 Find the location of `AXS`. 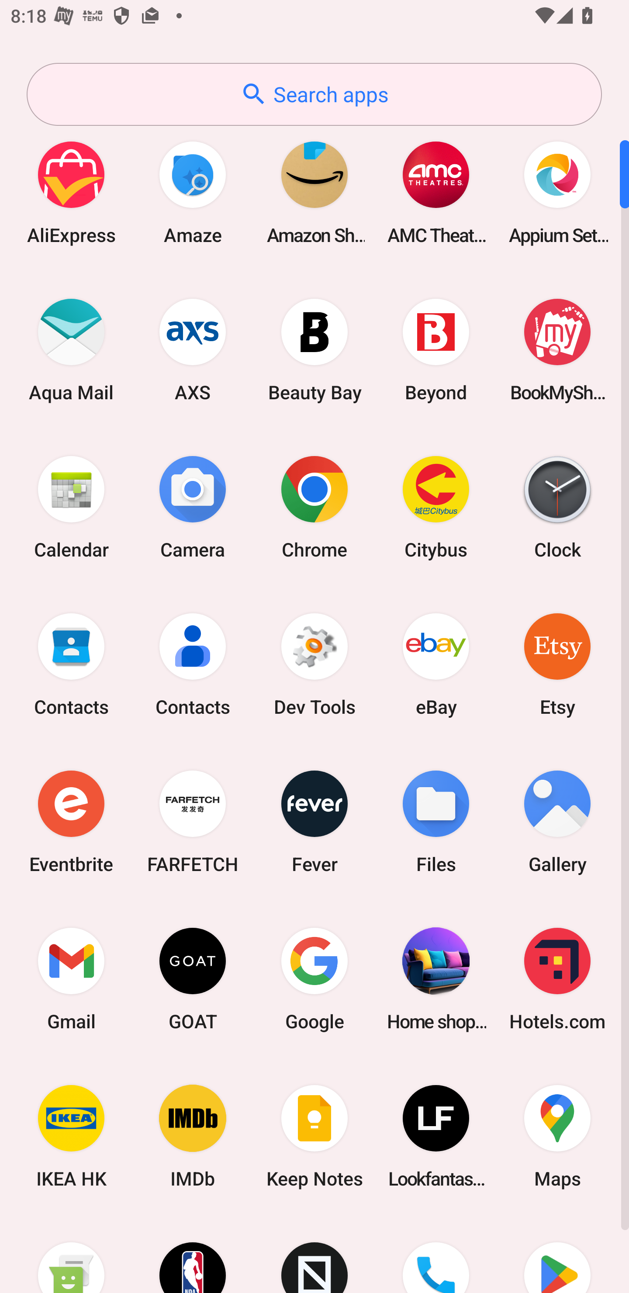

AXS is located at coordinates (193, 349).